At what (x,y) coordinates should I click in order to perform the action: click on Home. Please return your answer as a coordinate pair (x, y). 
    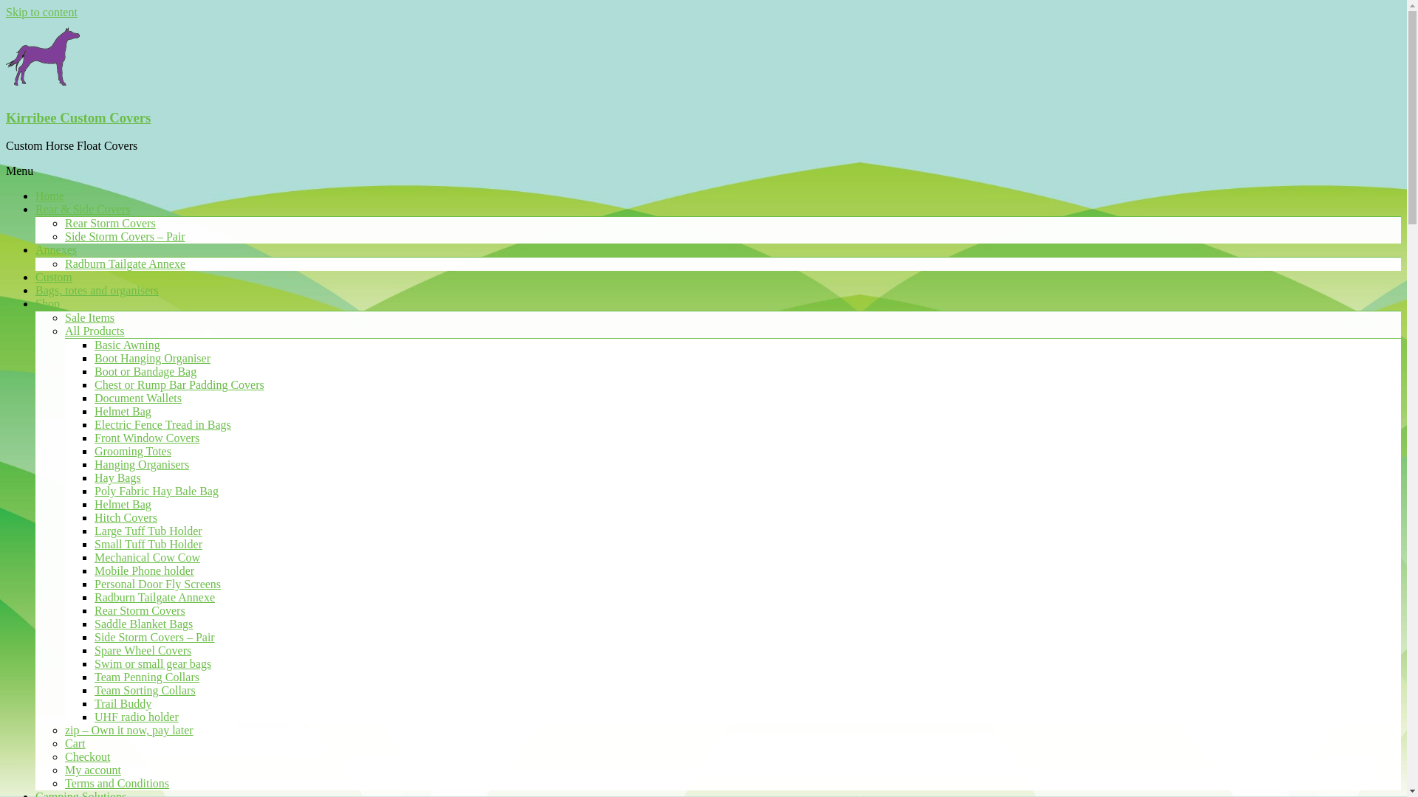
    Looking at the image, I should click on (50, 196).